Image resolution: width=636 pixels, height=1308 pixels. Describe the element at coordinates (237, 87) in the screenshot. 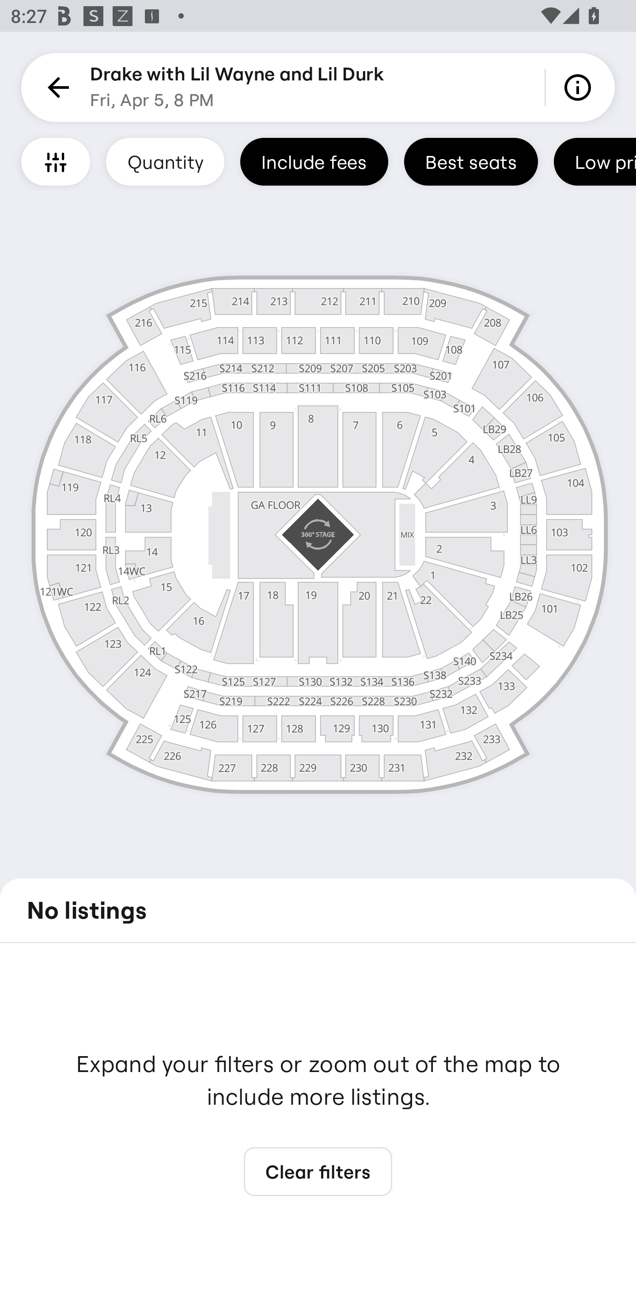

I see `Drake with Lil Wayne and Lil Durk Fri, Apr 5, 8 PM` at that location.